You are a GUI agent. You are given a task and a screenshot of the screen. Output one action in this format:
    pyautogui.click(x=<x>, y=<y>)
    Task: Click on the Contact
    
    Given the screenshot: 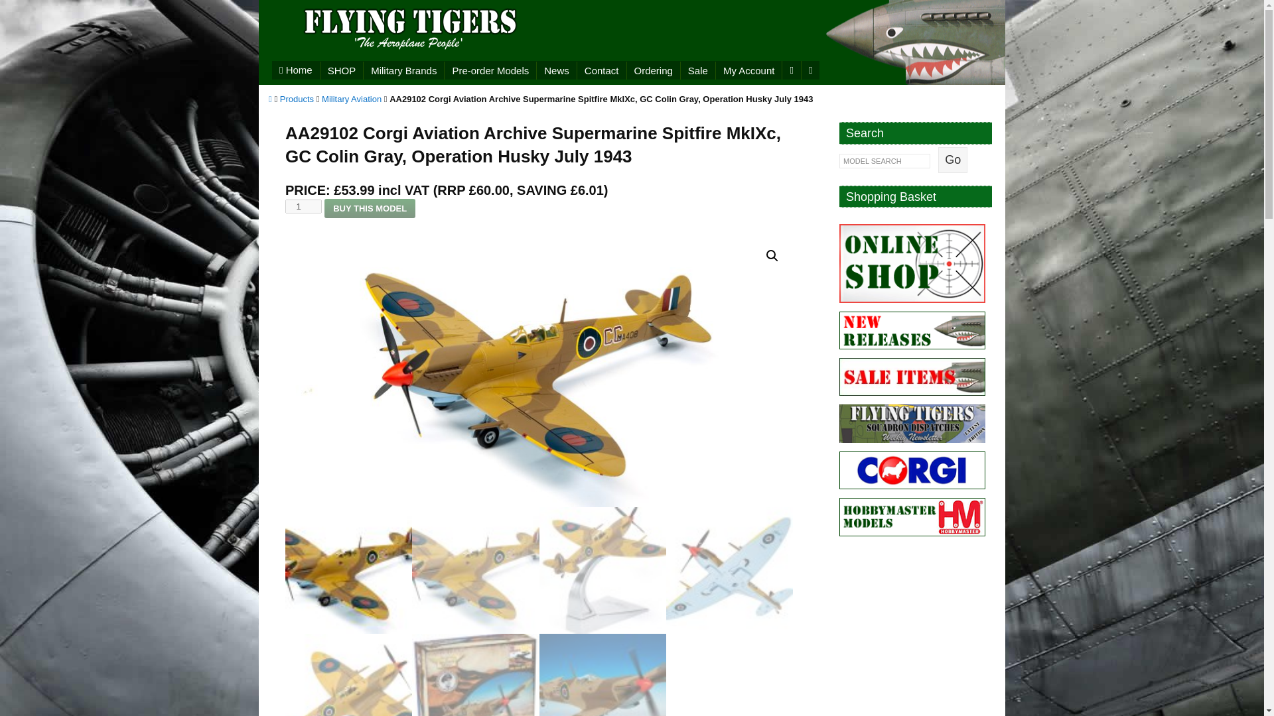 What is the action you would take?
    pyautogui.click(x=601, y=69)
    